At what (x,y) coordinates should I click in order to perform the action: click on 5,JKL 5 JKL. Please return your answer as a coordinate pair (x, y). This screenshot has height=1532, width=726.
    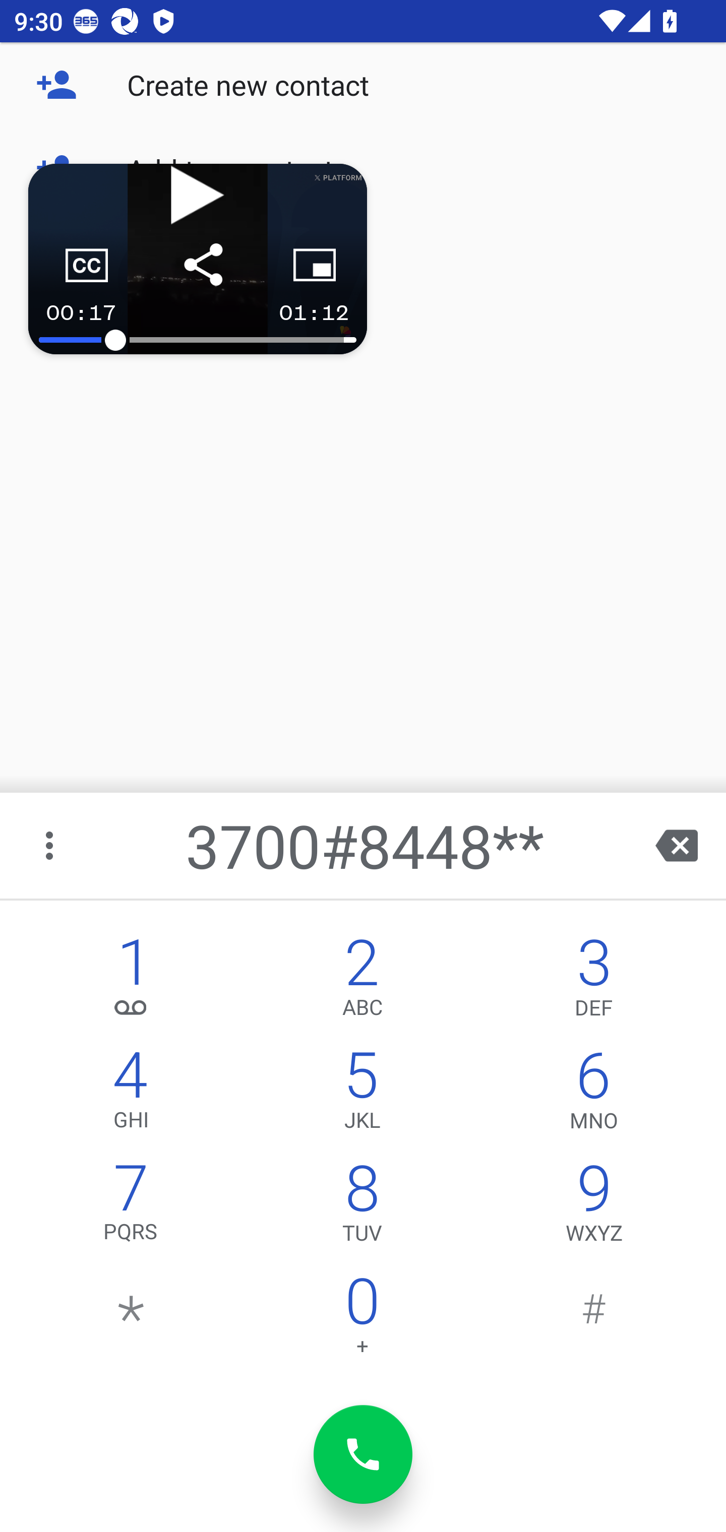
    Looking at the image, I should click on (362, 1095).